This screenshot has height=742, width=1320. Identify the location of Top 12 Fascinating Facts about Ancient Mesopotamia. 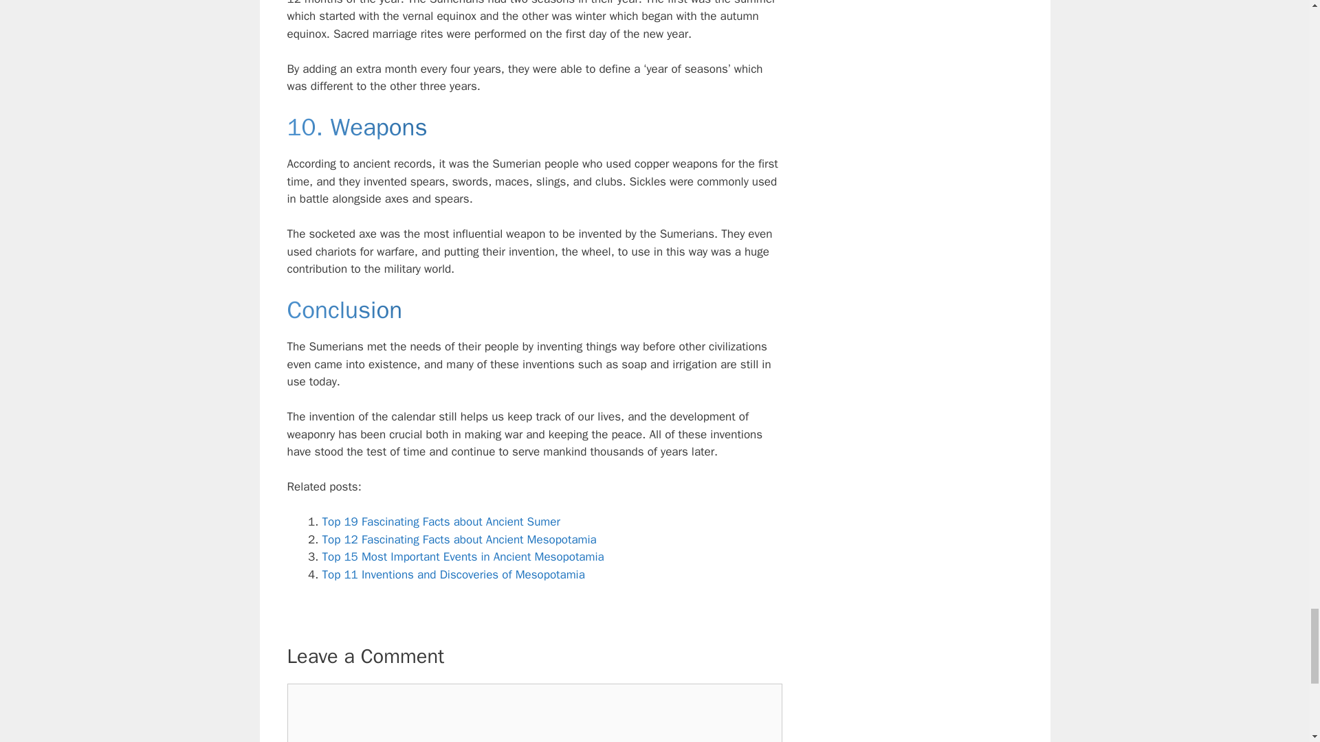
(459, 539).